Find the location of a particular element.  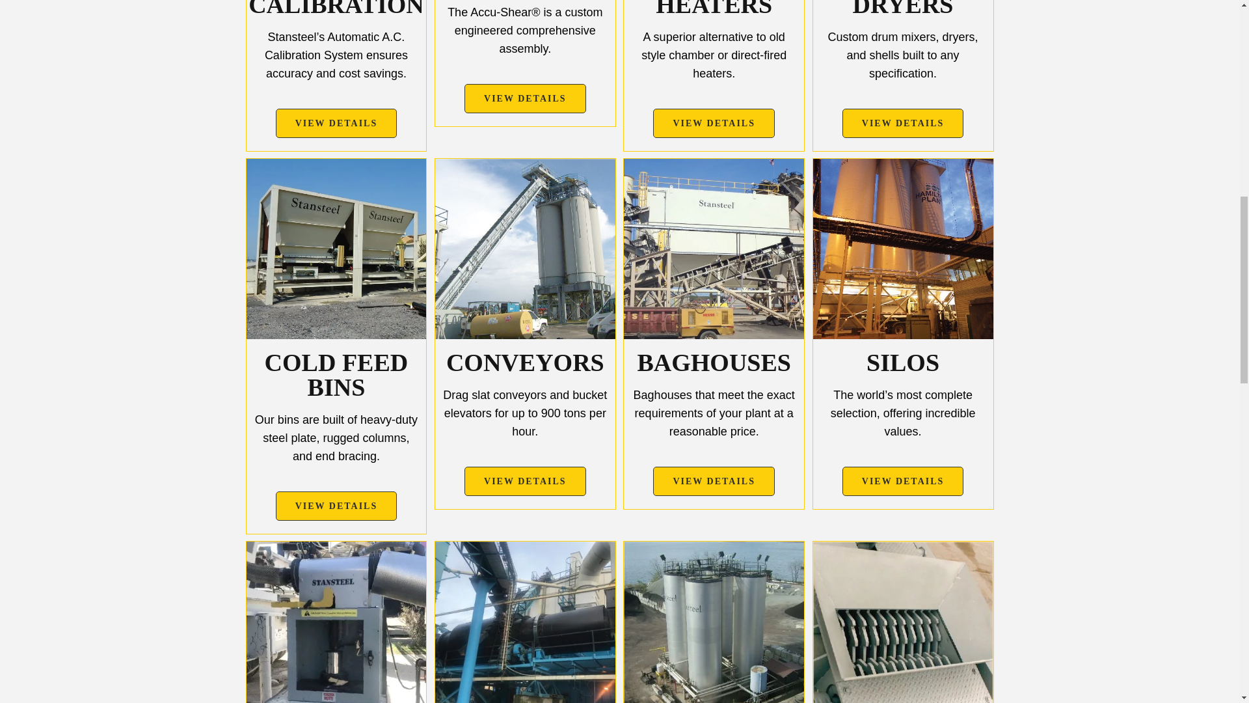

VIEW DETAILS is located at coordinates (336, 123).